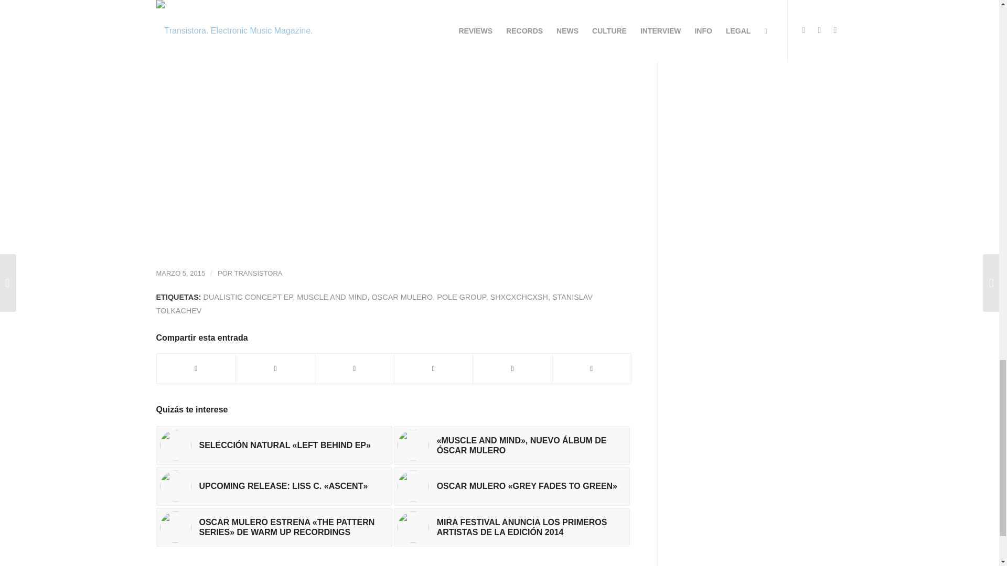  Describe the element at coordinates (461, 297) in the screenshot. I see `POLE GROUP` at that location.